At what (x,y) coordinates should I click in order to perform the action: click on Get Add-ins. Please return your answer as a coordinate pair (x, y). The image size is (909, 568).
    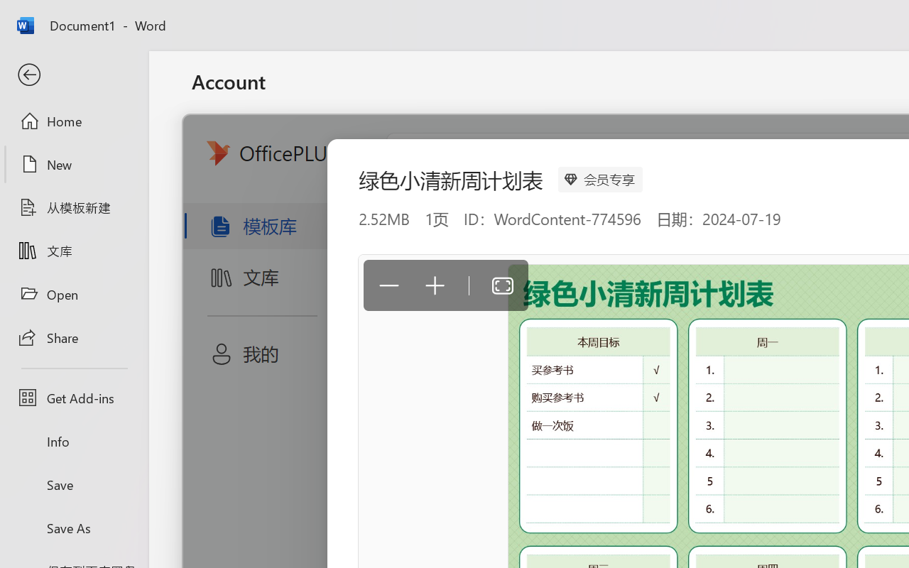
    Looking at the image, I should click on (74, 398).